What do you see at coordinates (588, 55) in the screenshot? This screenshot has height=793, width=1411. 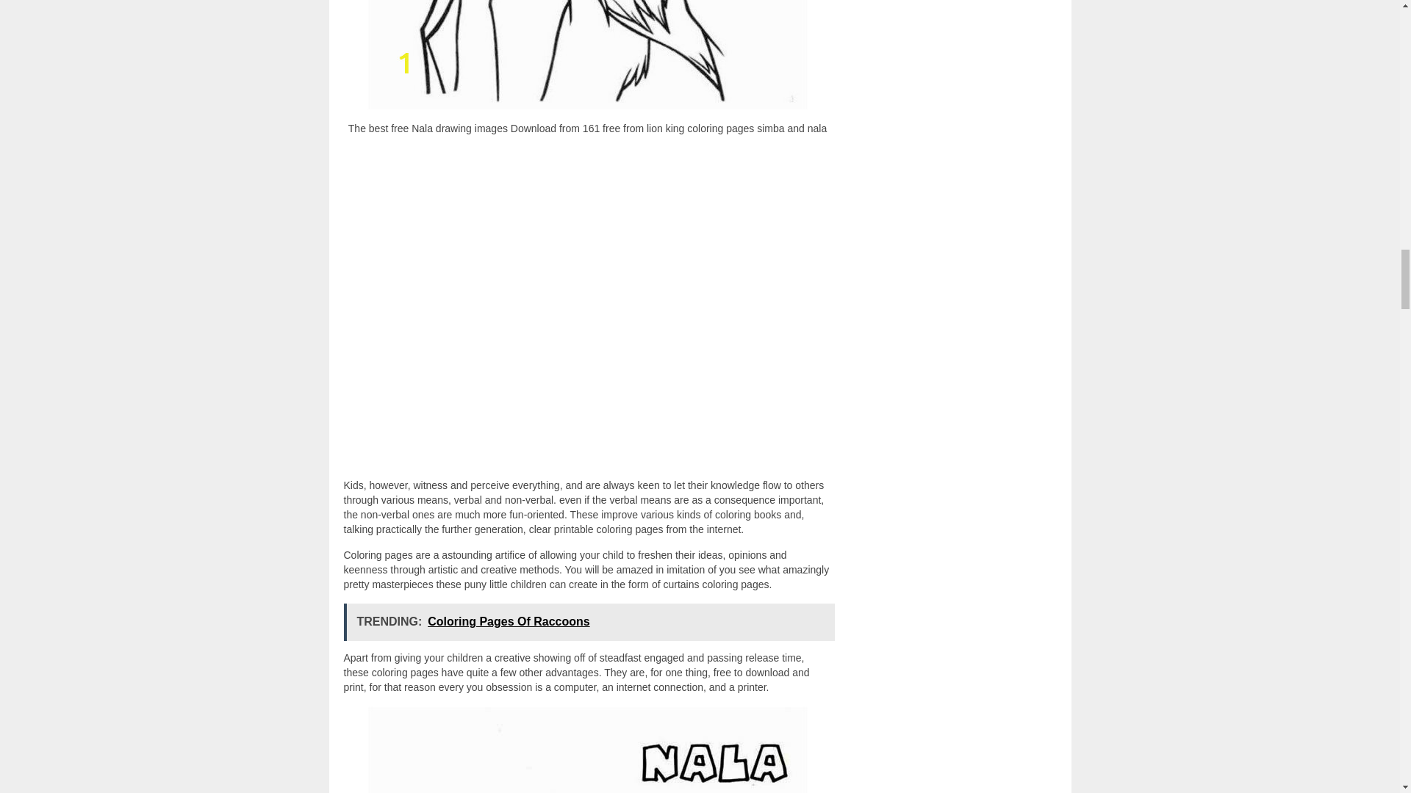 I see `The best free Nala drawing images Download from 161 free` at bounding box center [588, 55].